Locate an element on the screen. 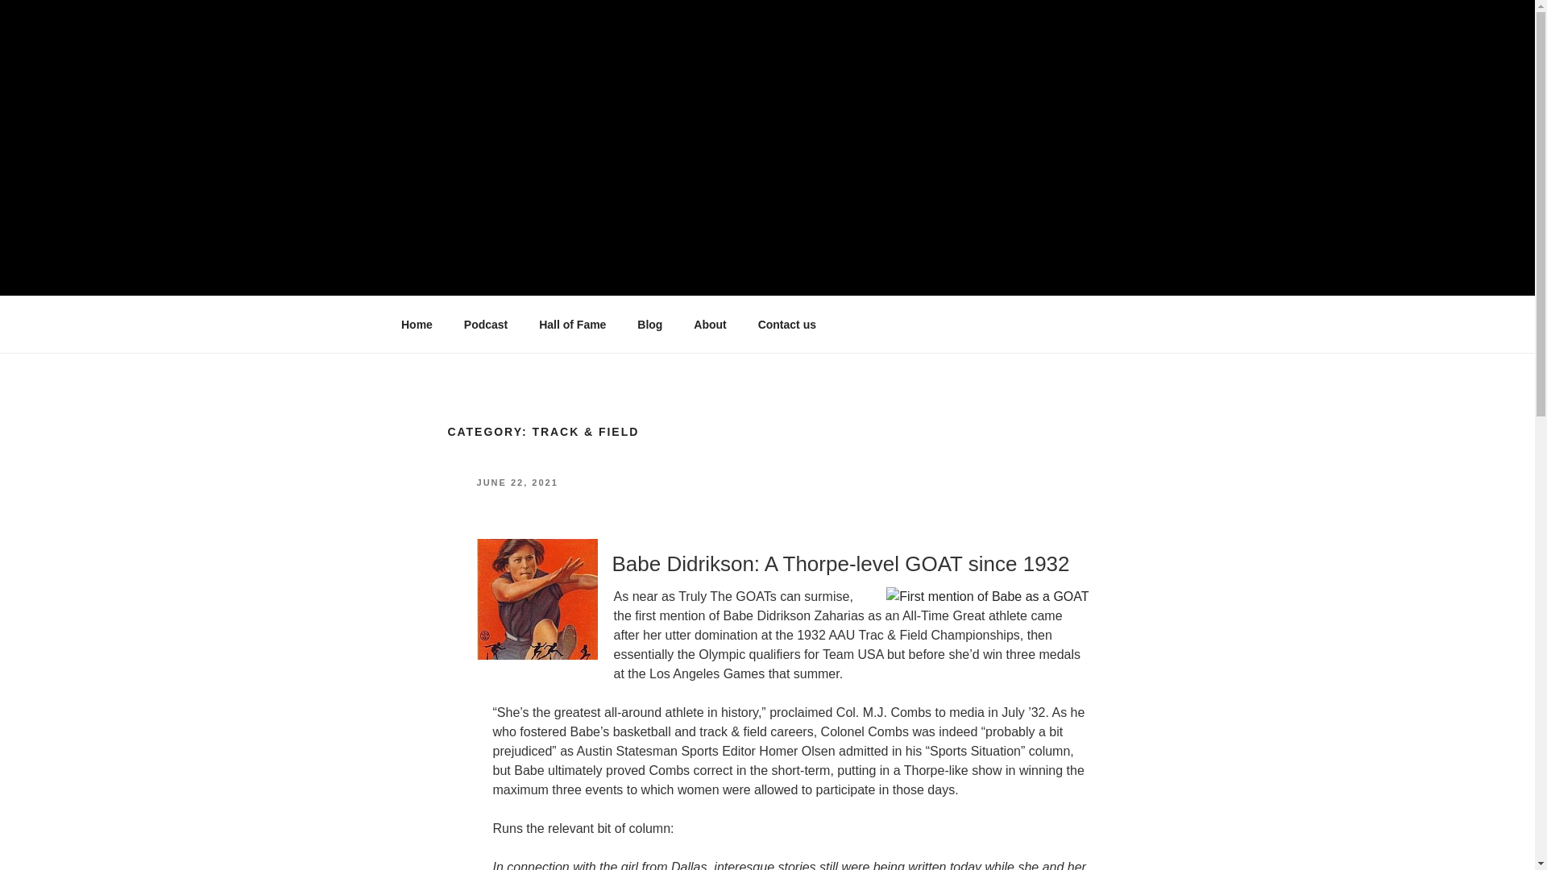  Home is located at coordinates (417, 325).